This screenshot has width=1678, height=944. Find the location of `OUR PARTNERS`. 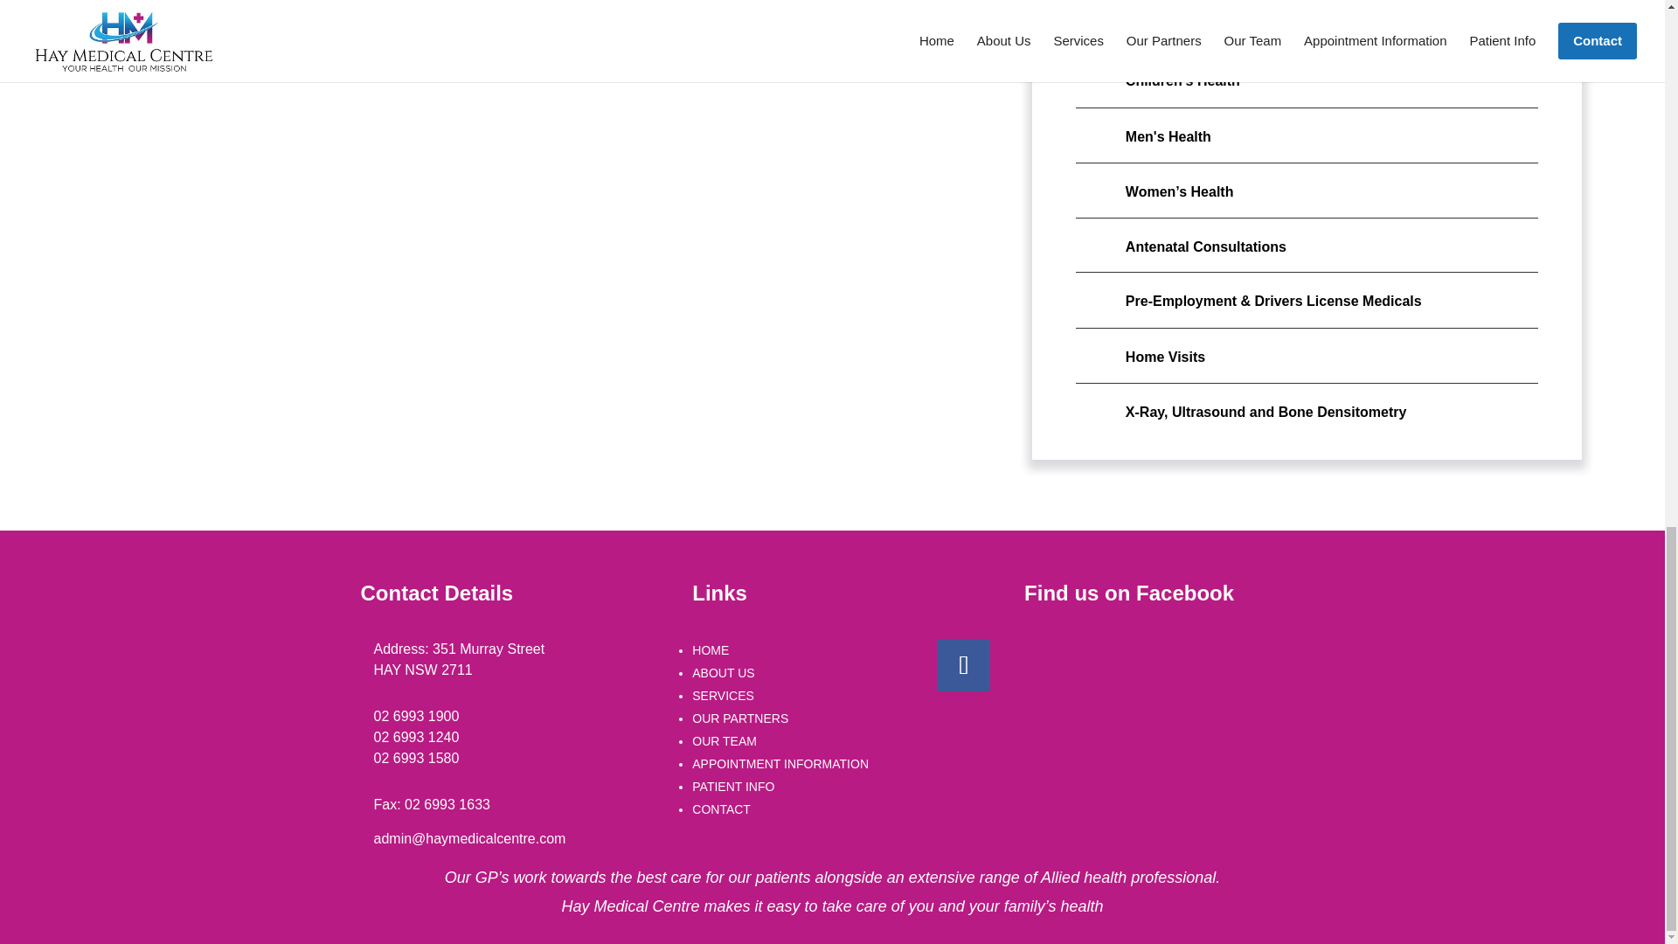

OUR PARTNERS is located at coordinates (739, 718).